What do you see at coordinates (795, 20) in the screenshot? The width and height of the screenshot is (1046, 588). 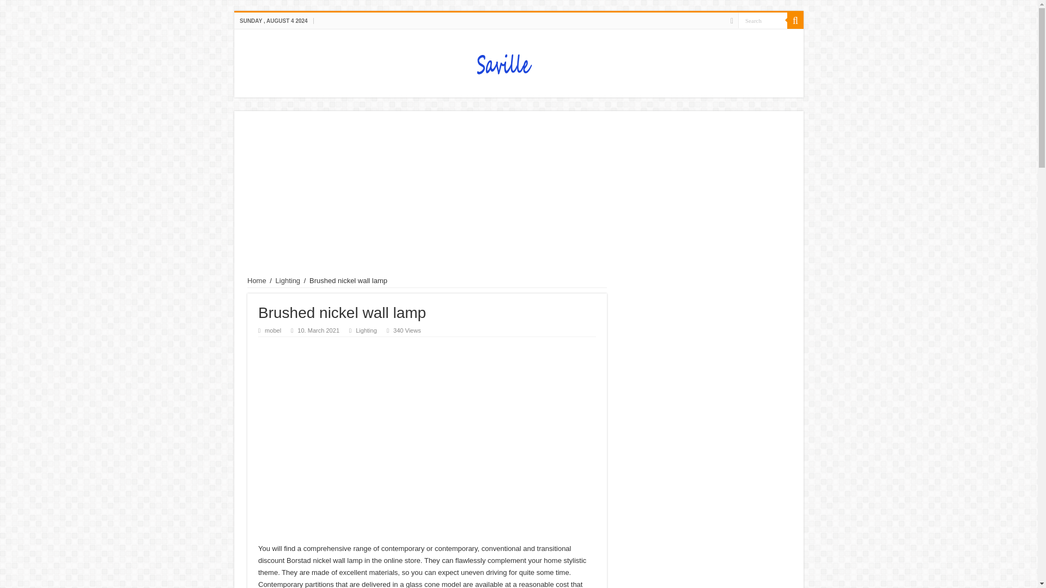 I see `Search` at bounding box center [795, 20].